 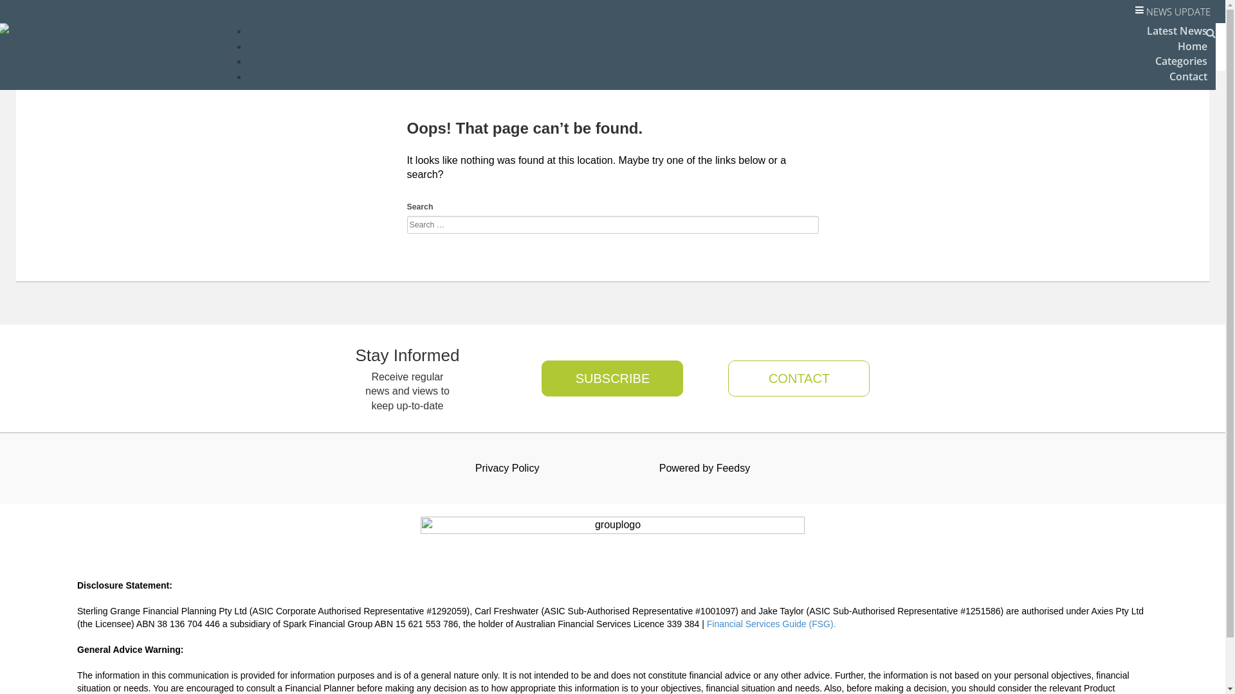 What do you see at coordinates (791, 378) in the screenshot?
I see `CONTACT` at bounding box center [791, 378].